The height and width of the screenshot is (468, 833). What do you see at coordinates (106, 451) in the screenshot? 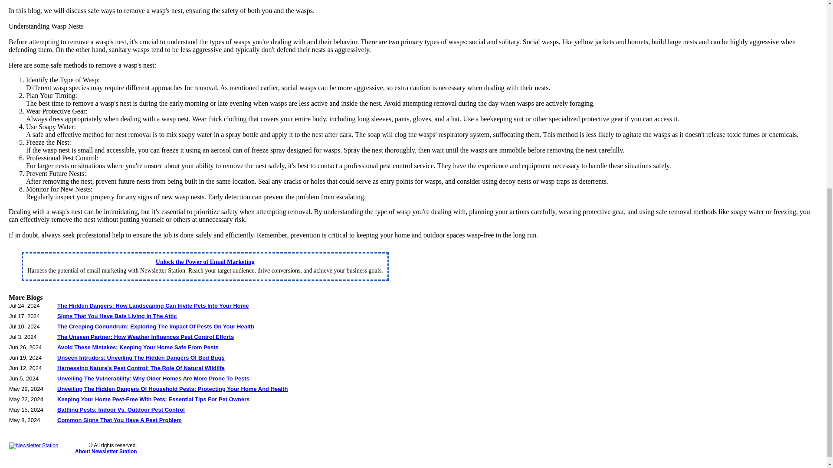
I see `About Newsletter Station` at bounding box center [106, 451].